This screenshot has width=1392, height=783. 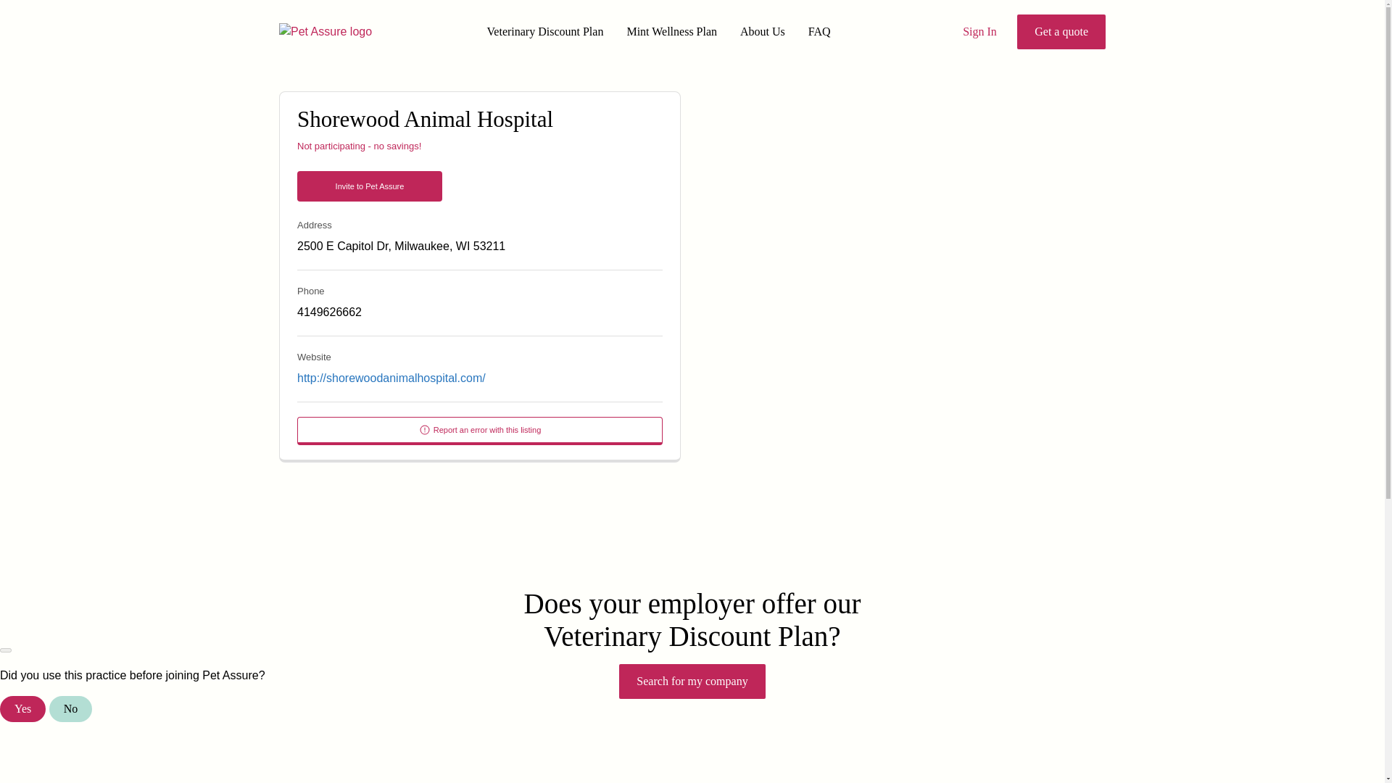 I want to click on FAQ, so click(x=819, y=32).